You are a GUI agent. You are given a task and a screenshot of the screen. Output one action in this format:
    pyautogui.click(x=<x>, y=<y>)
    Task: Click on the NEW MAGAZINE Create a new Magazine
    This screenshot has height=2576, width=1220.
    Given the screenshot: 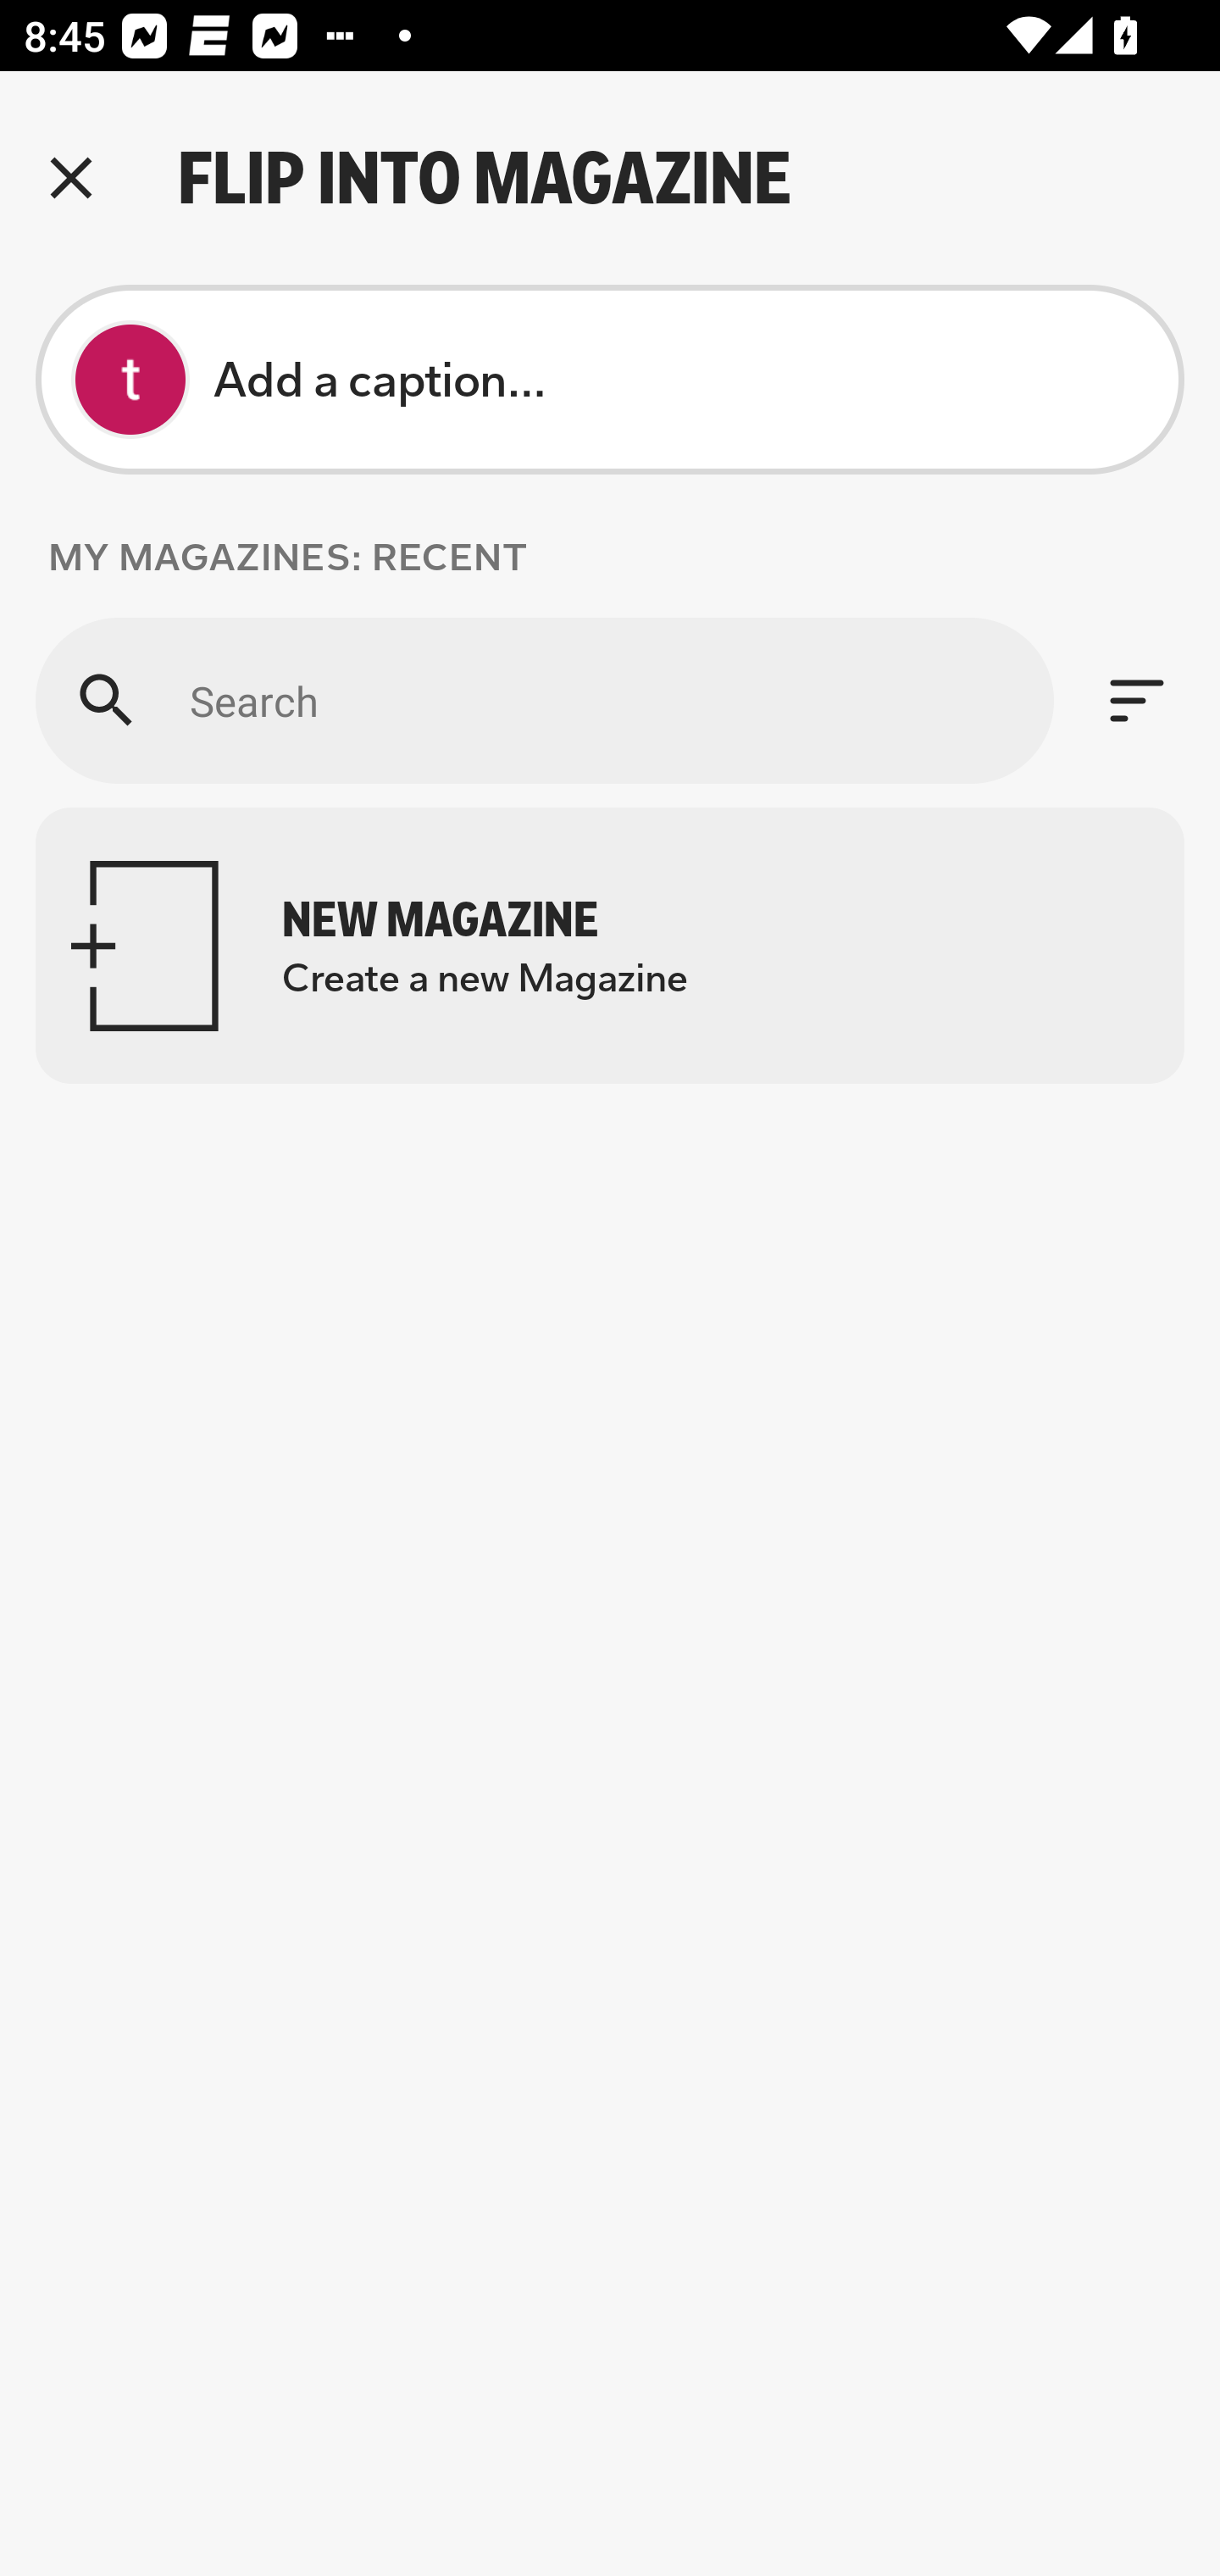 What is the action you would take?
    pyautogui.click(x=610, y=946)
    